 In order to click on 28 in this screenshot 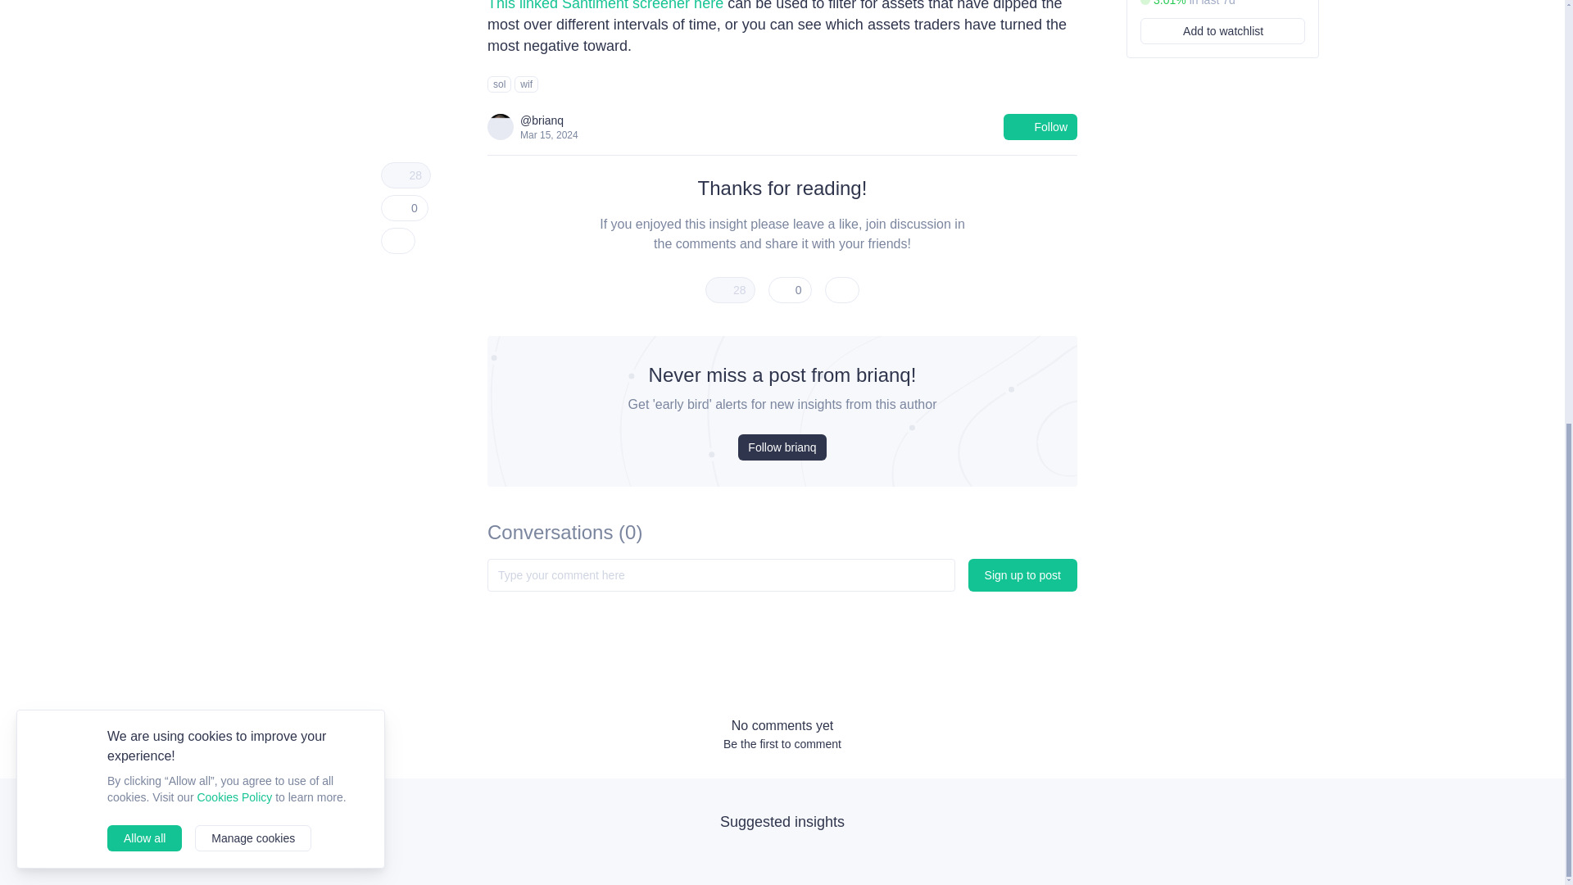, I will do `click(729, 290)`.